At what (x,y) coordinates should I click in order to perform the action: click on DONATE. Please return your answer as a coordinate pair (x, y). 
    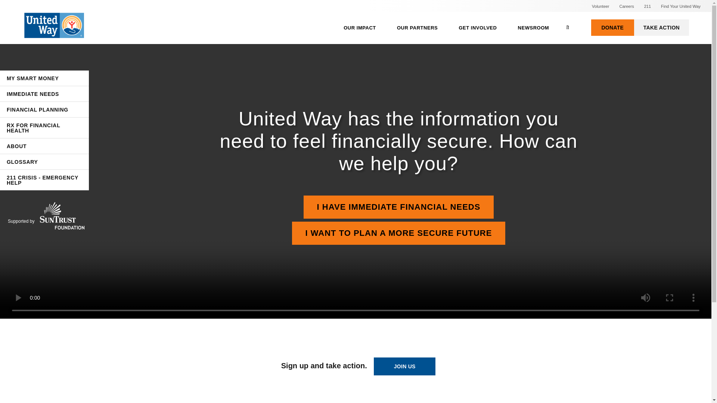
    Looking at the image, I should click on (612, 28).